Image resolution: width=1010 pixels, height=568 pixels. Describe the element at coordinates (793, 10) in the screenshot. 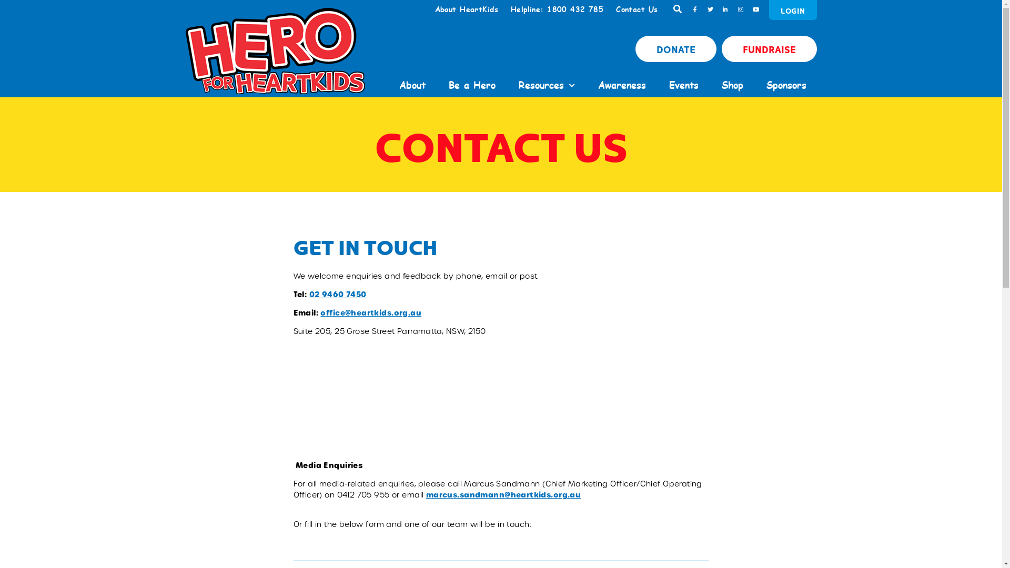

I see `LOGIN` at that location.